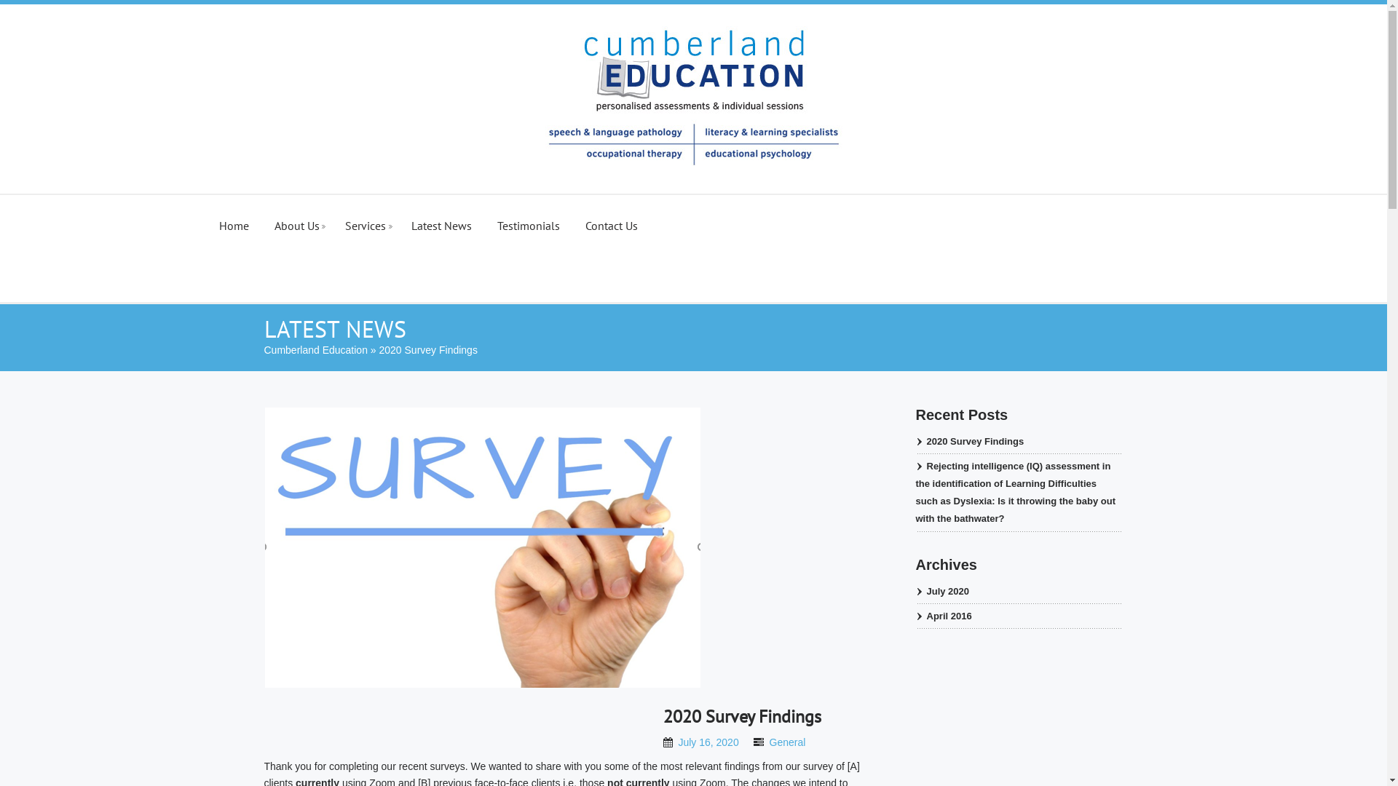 This screenshot has height=786, width=1398. Describe the element at coordinates (788, 742) in the screenshot. I see `General` at that location.